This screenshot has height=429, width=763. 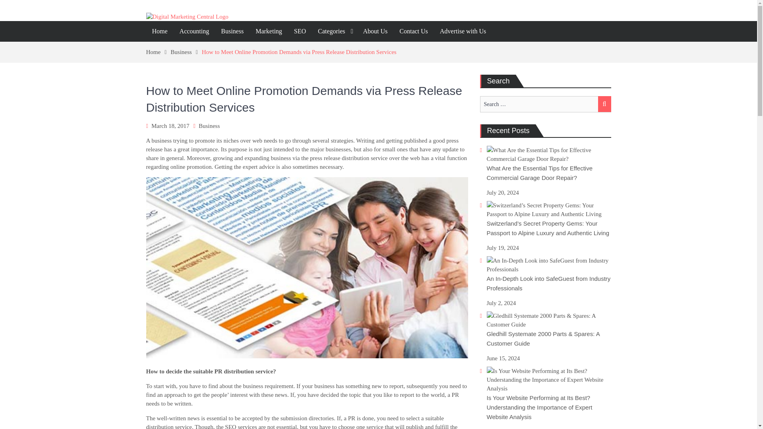 What do you see at coordinates (186, 52) in the screenshot?
I see `Business` at bounding box center [186, 52].